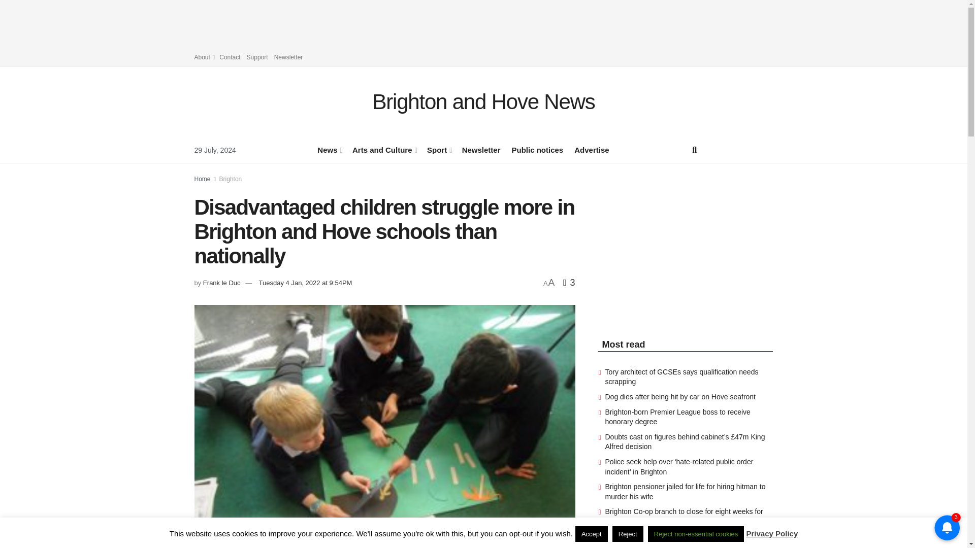 Image resolution: width=975 pixels, height=548 pixels. I want to click on Brighton and Hove News, so click(483, 102).